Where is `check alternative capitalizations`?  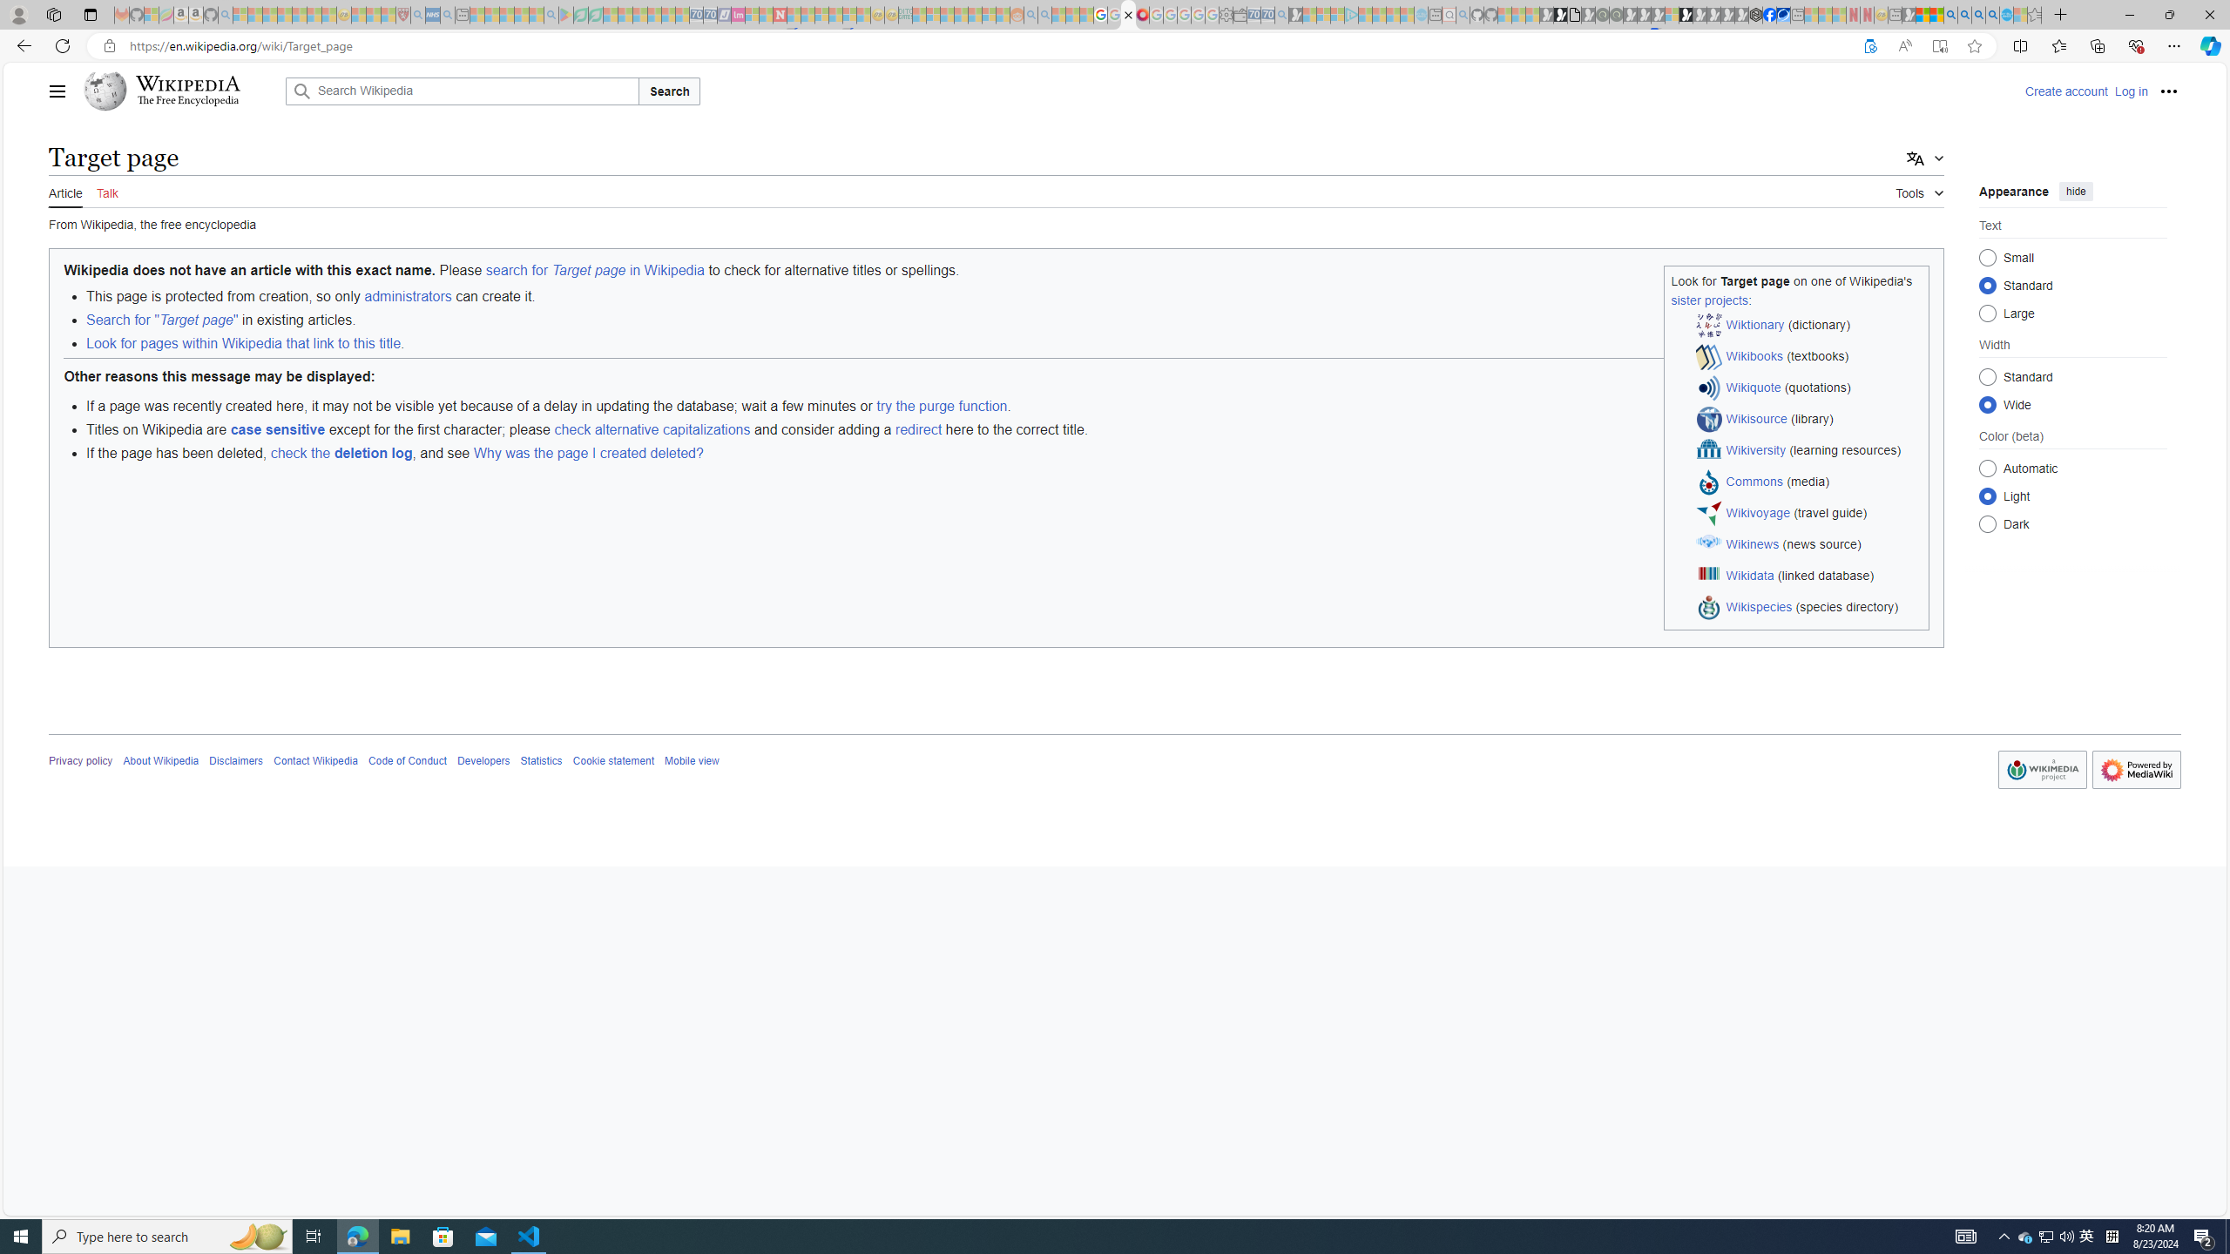
check alternative capitalizations is located at coordinates (652, 428).